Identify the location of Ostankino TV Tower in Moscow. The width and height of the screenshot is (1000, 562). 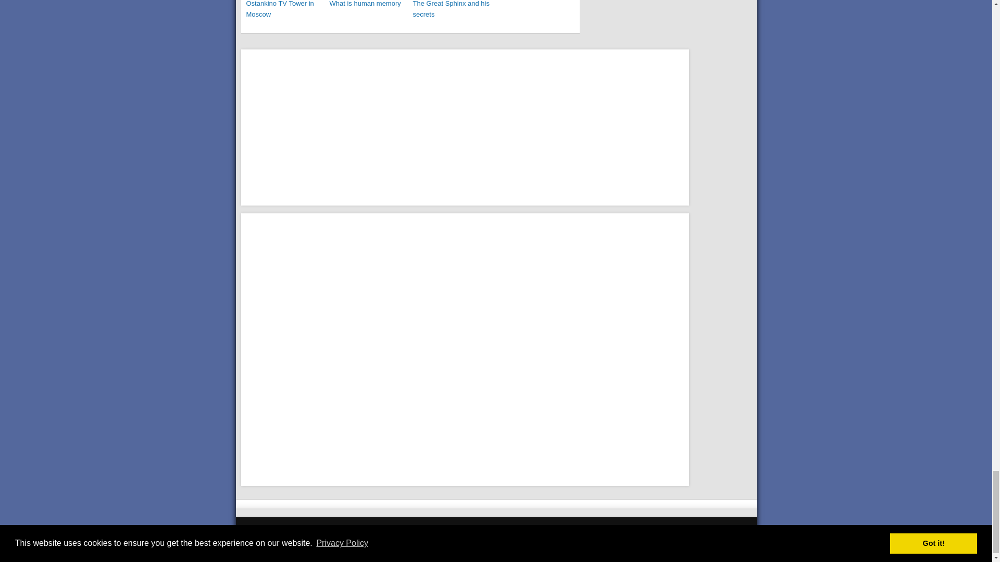
(285, 10).